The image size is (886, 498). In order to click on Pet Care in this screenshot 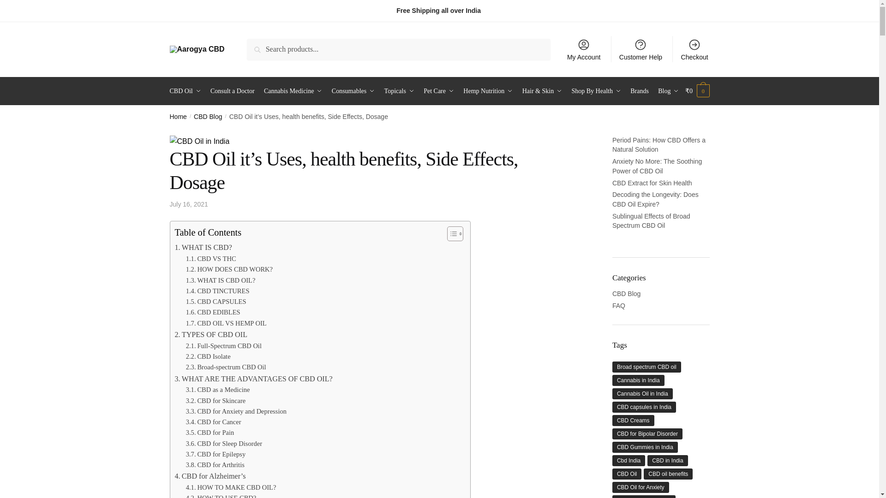, I will do `click(438, 91)`.